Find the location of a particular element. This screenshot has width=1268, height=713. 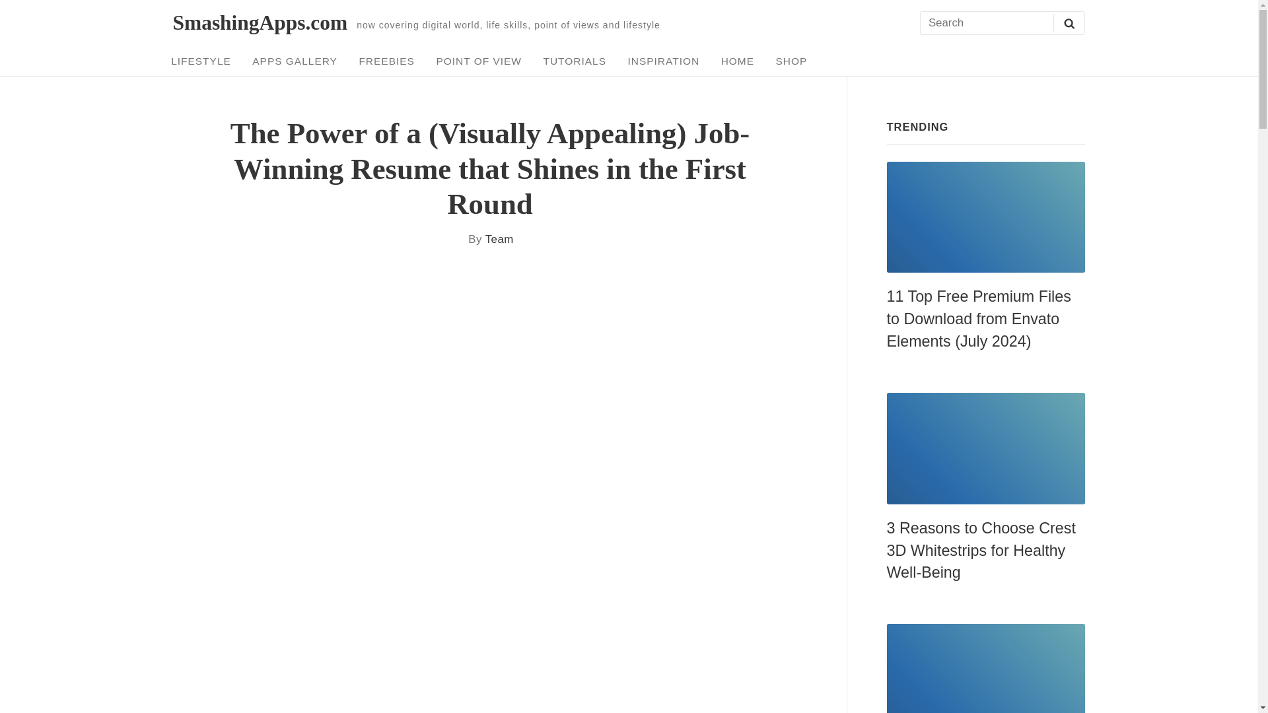

INSPIRATION is located at coordinates (663, 61).